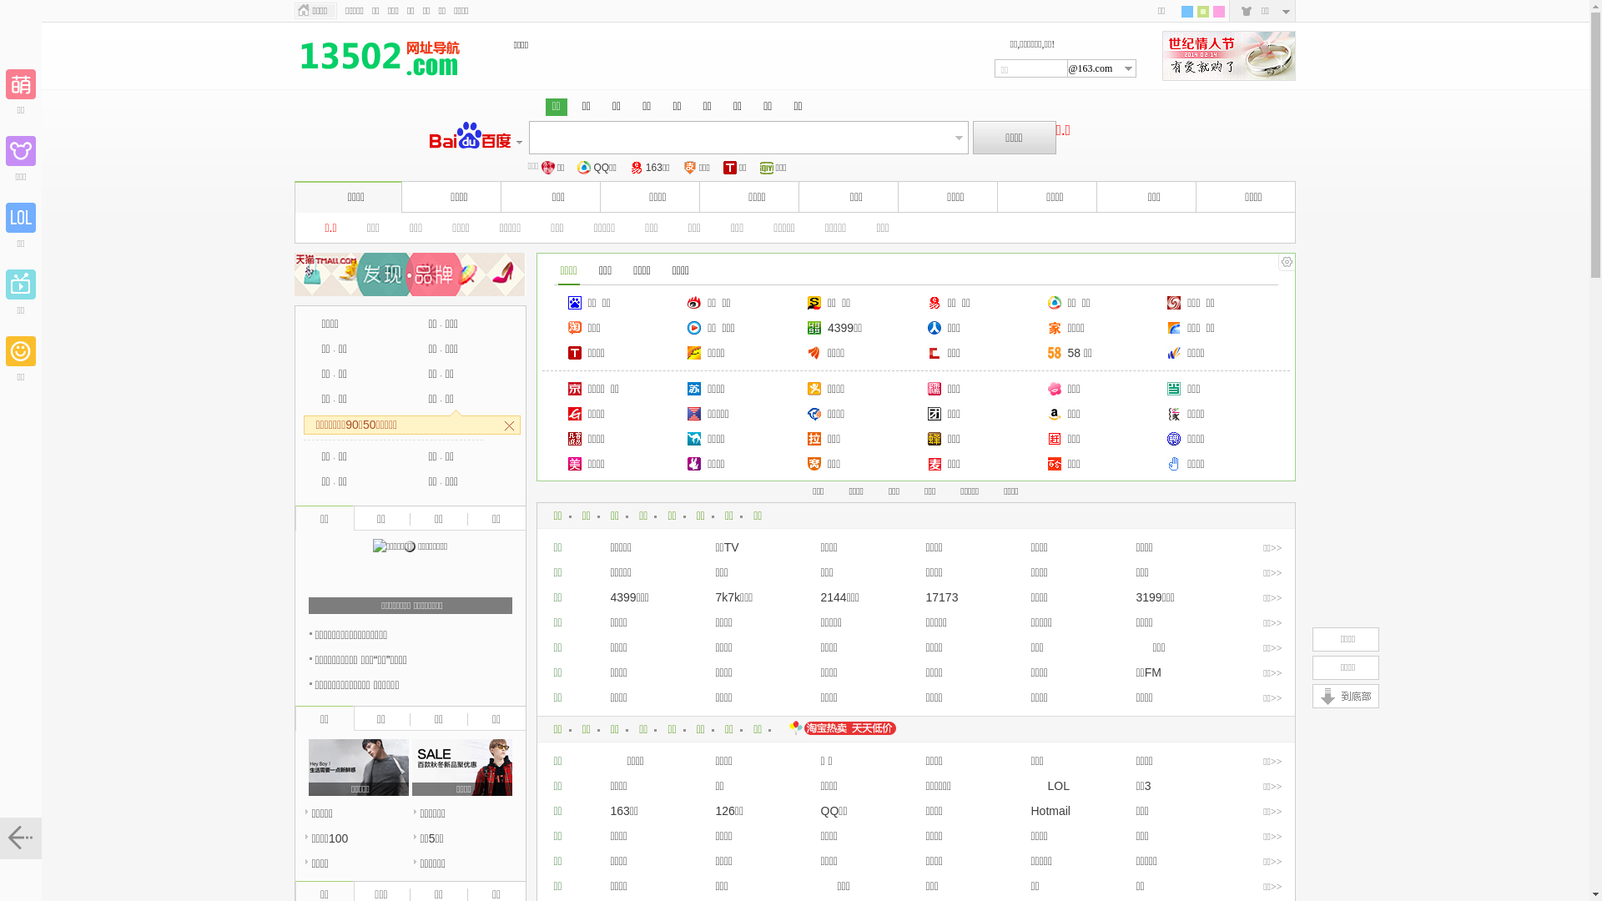  What do you see at coordinates (1051, 811) in the screenshot?
I see `Hotmail` at bounding box center [1051, 811].